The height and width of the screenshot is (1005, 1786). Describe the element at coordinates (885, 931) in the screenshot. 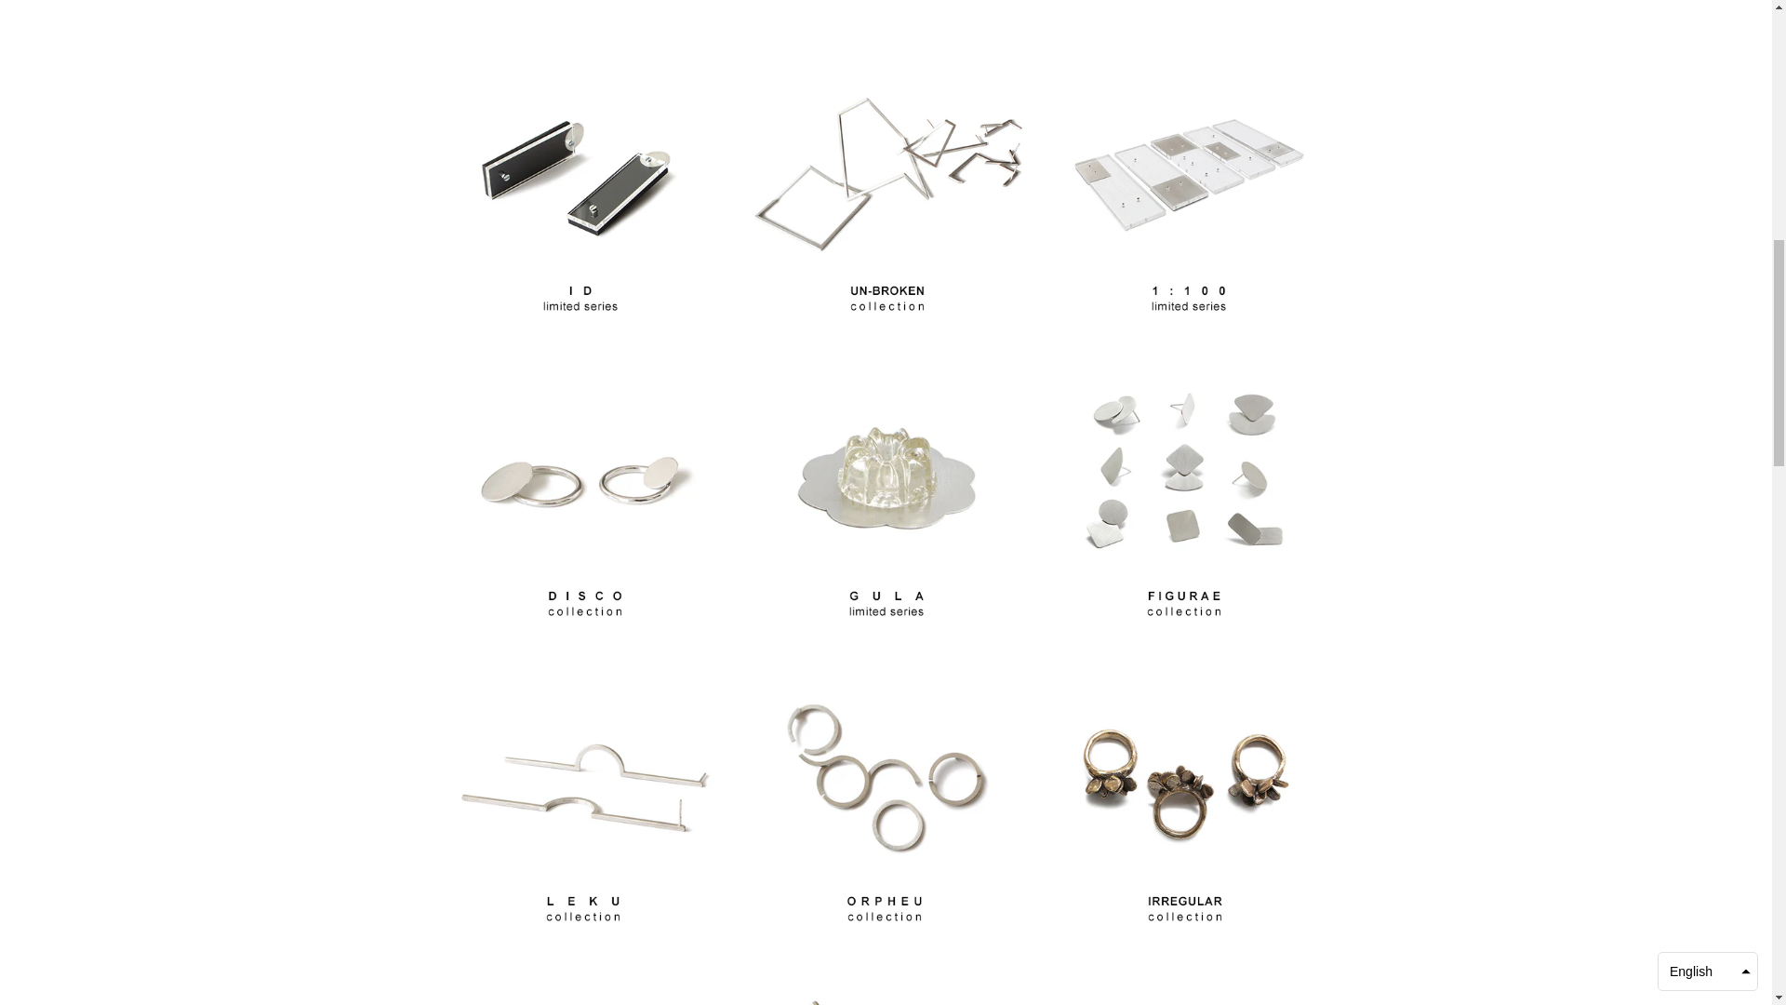

I see `orpheu collection` at that location.